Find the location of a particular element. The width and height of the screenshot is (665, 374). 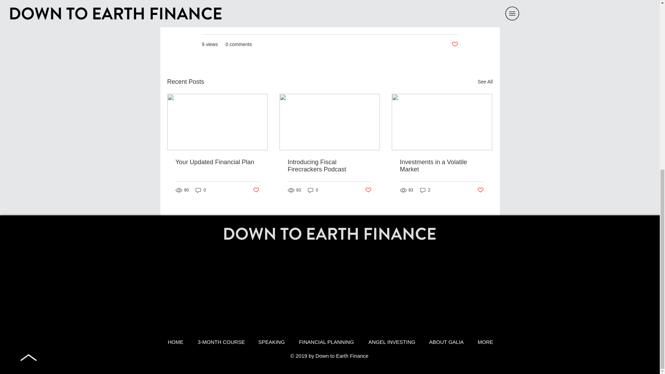

0 is located at coordinates (313, 190).